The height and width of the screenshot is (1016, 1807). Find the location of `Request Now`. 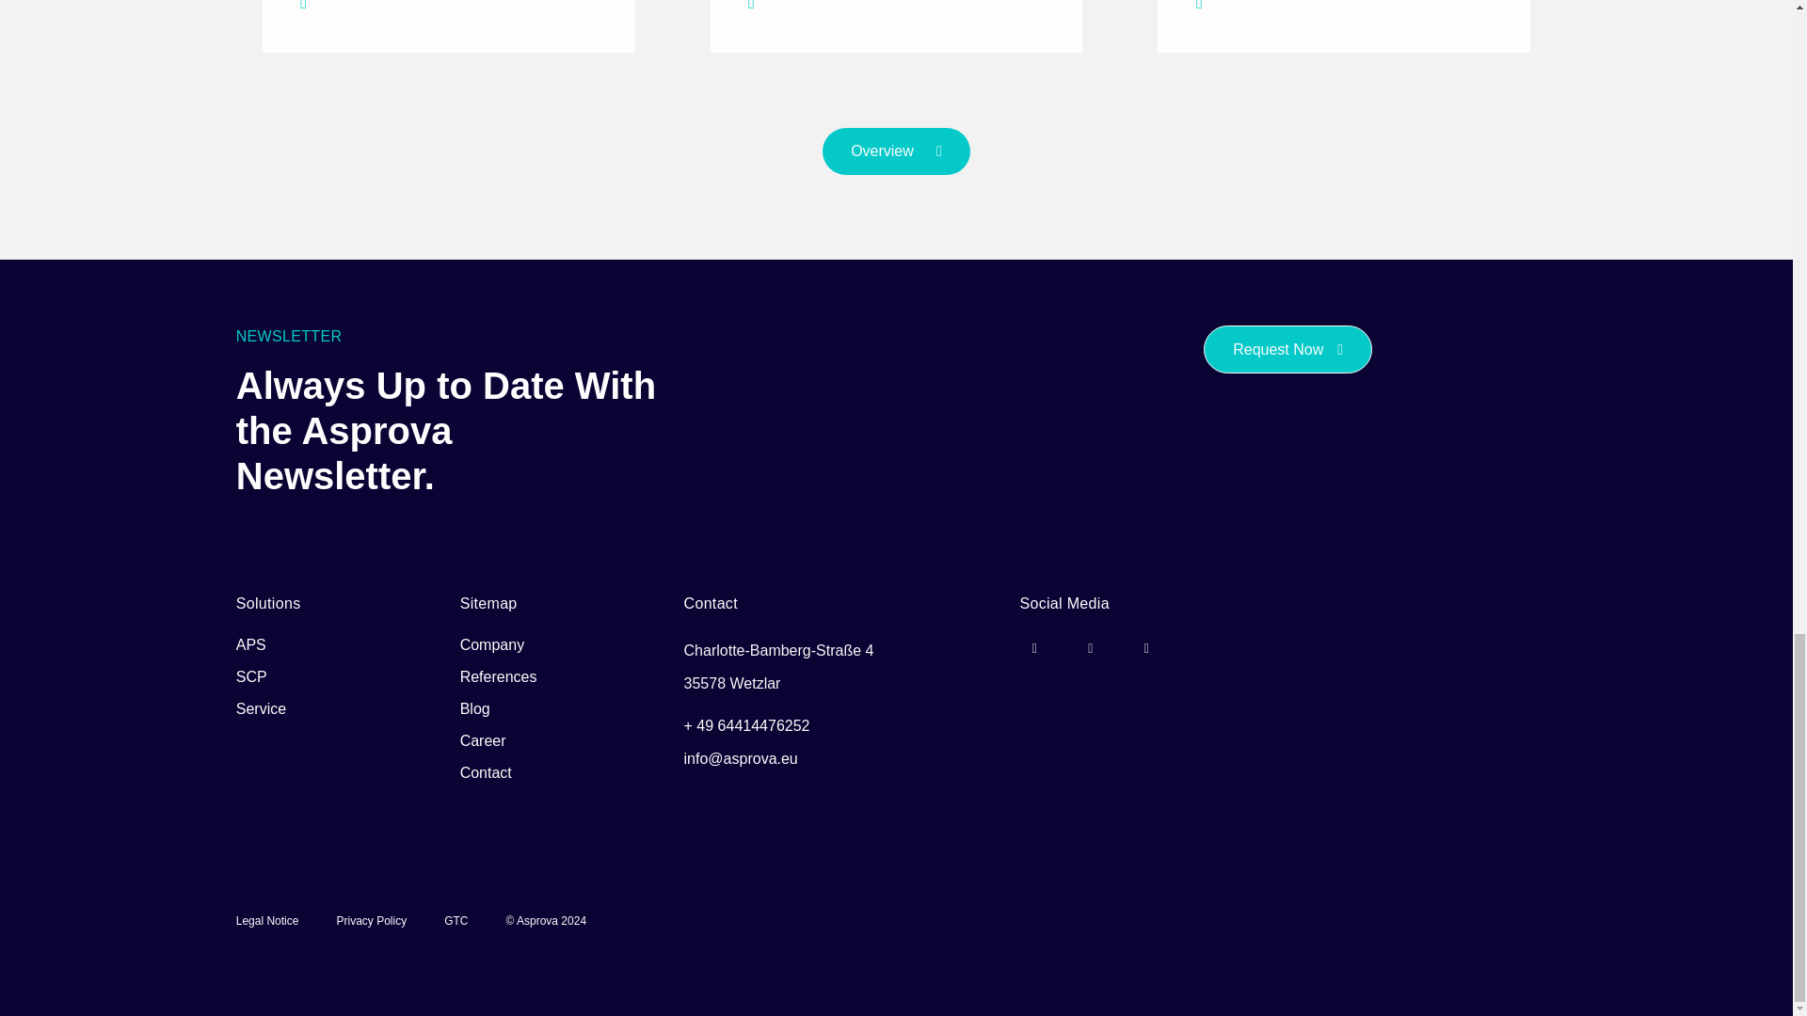

Request Now is located at coordinates (1287, 349).